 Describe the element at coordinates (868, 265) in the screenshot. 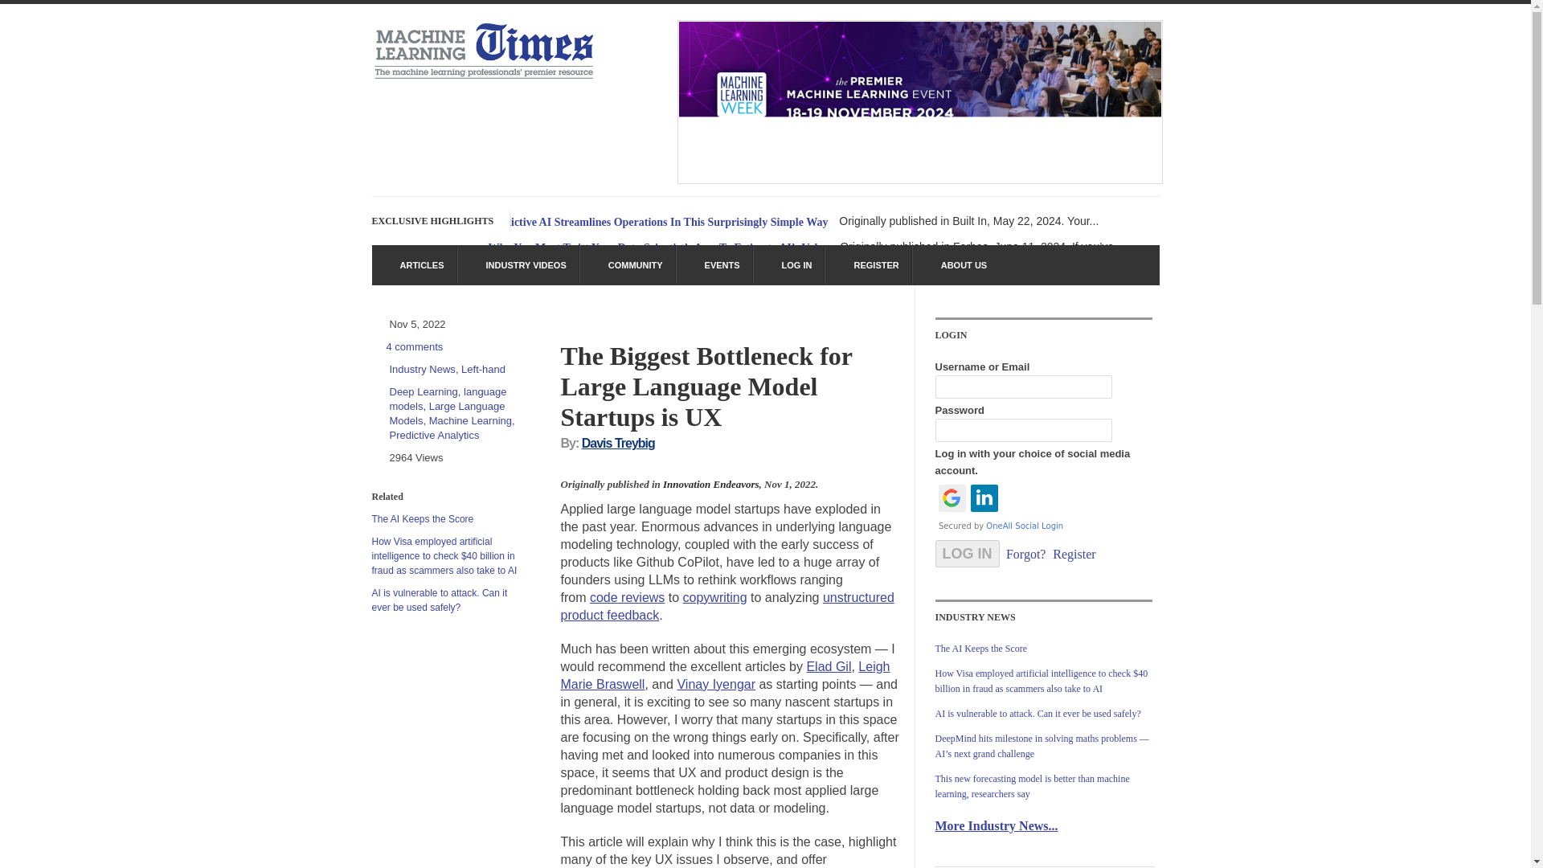

I see `REGISTER` at that location.